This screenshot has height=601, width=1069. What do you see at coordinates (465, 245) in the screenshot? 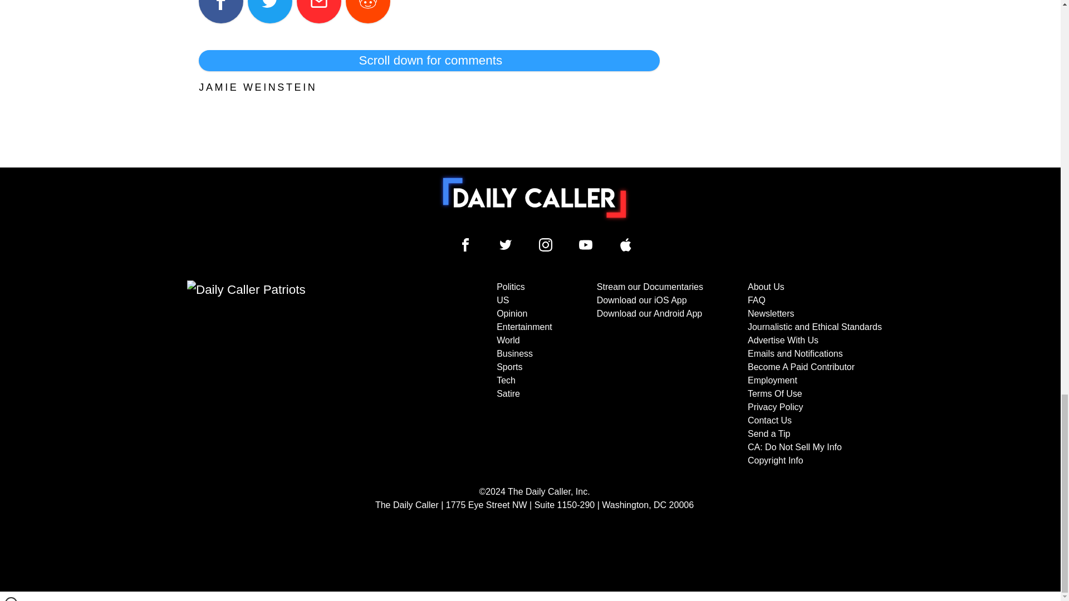
I see `Daily Caller Facebook` at bounding box center [465, 245].